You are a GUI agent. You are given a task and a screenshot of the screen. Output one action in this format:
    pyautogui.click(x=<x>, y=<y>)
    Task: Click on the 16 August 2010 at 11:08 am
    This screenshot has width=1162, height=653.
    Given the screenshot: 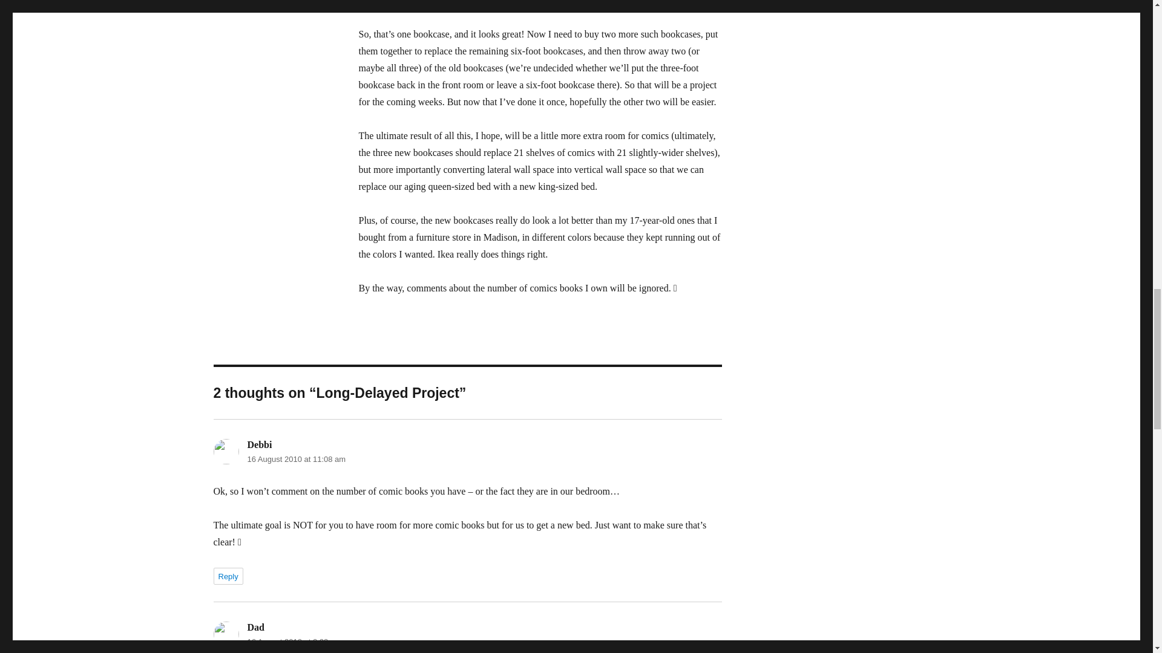 What is the action you would take?
    pyautogui.click(x=295, y=458)
    